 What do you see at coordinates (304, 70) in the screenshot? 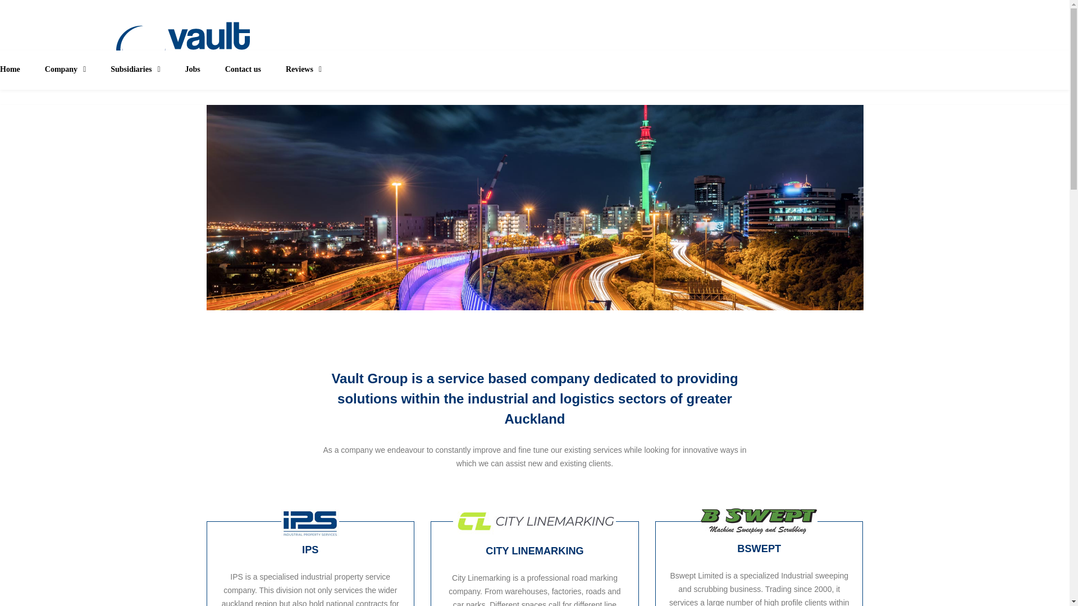
I see `Reviews` at bounding box center [304, 70].